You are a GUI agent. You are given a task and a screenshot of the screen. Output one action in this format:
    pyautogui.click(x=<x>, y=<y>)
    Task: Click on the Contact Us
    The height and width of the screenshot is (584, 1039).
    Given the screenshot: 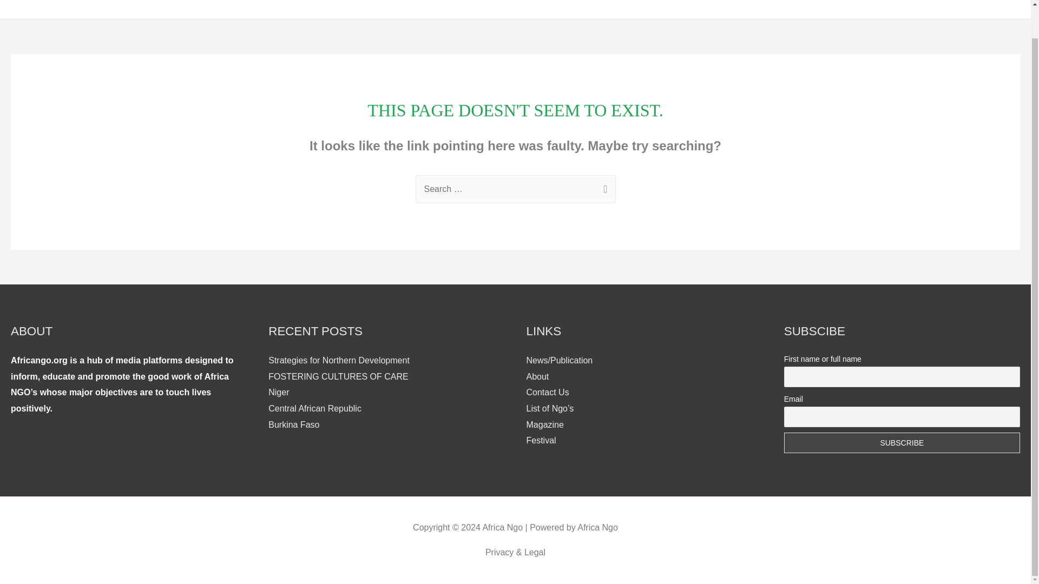 What is the action you would take?
    pyautogui.click(x=547, y=393)
    